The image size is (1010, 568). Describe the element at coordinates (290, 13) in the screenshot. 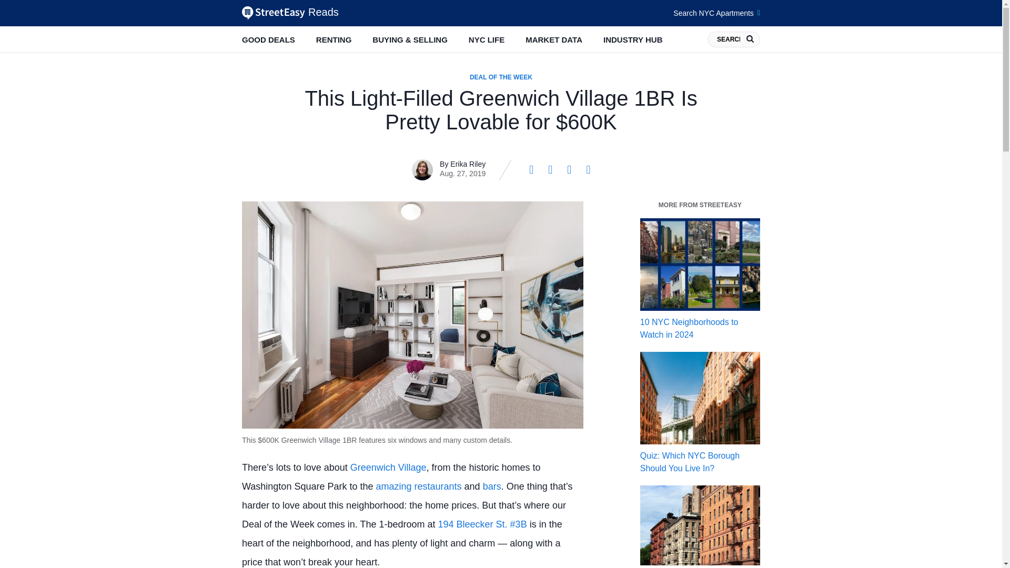

I see `Reads` at that location.